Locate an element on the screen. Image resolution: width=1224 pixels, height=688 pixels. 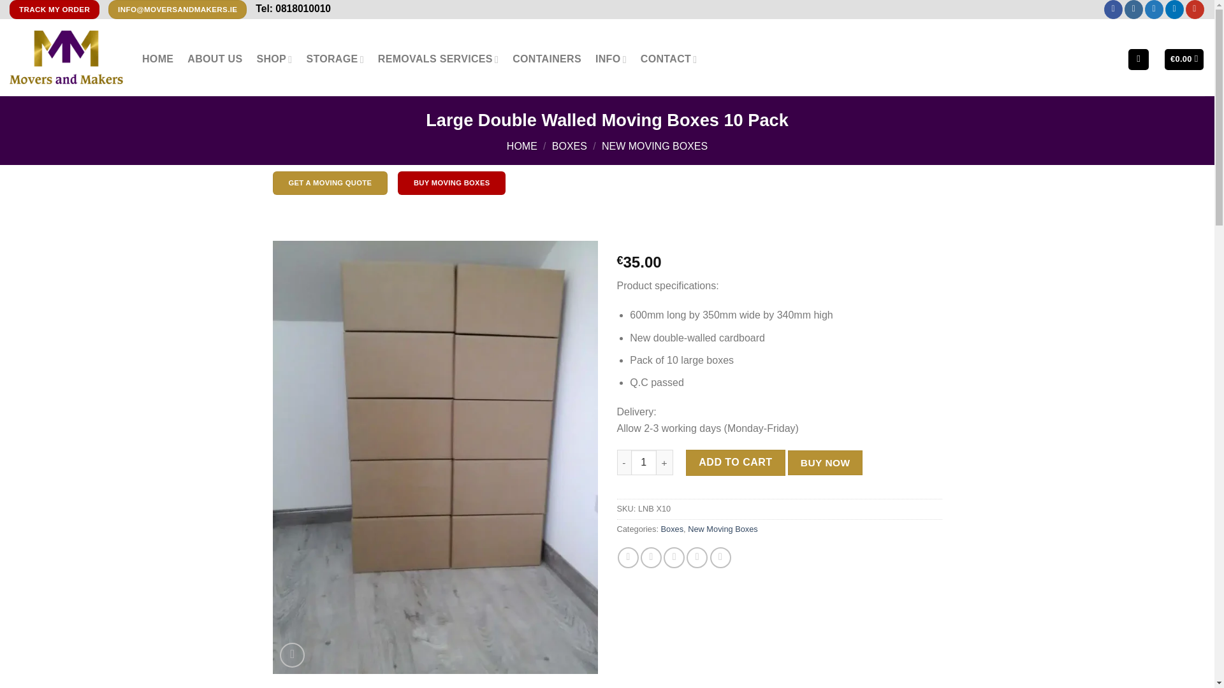
TRACK MY ORDER is located at coordinates (54, 10).